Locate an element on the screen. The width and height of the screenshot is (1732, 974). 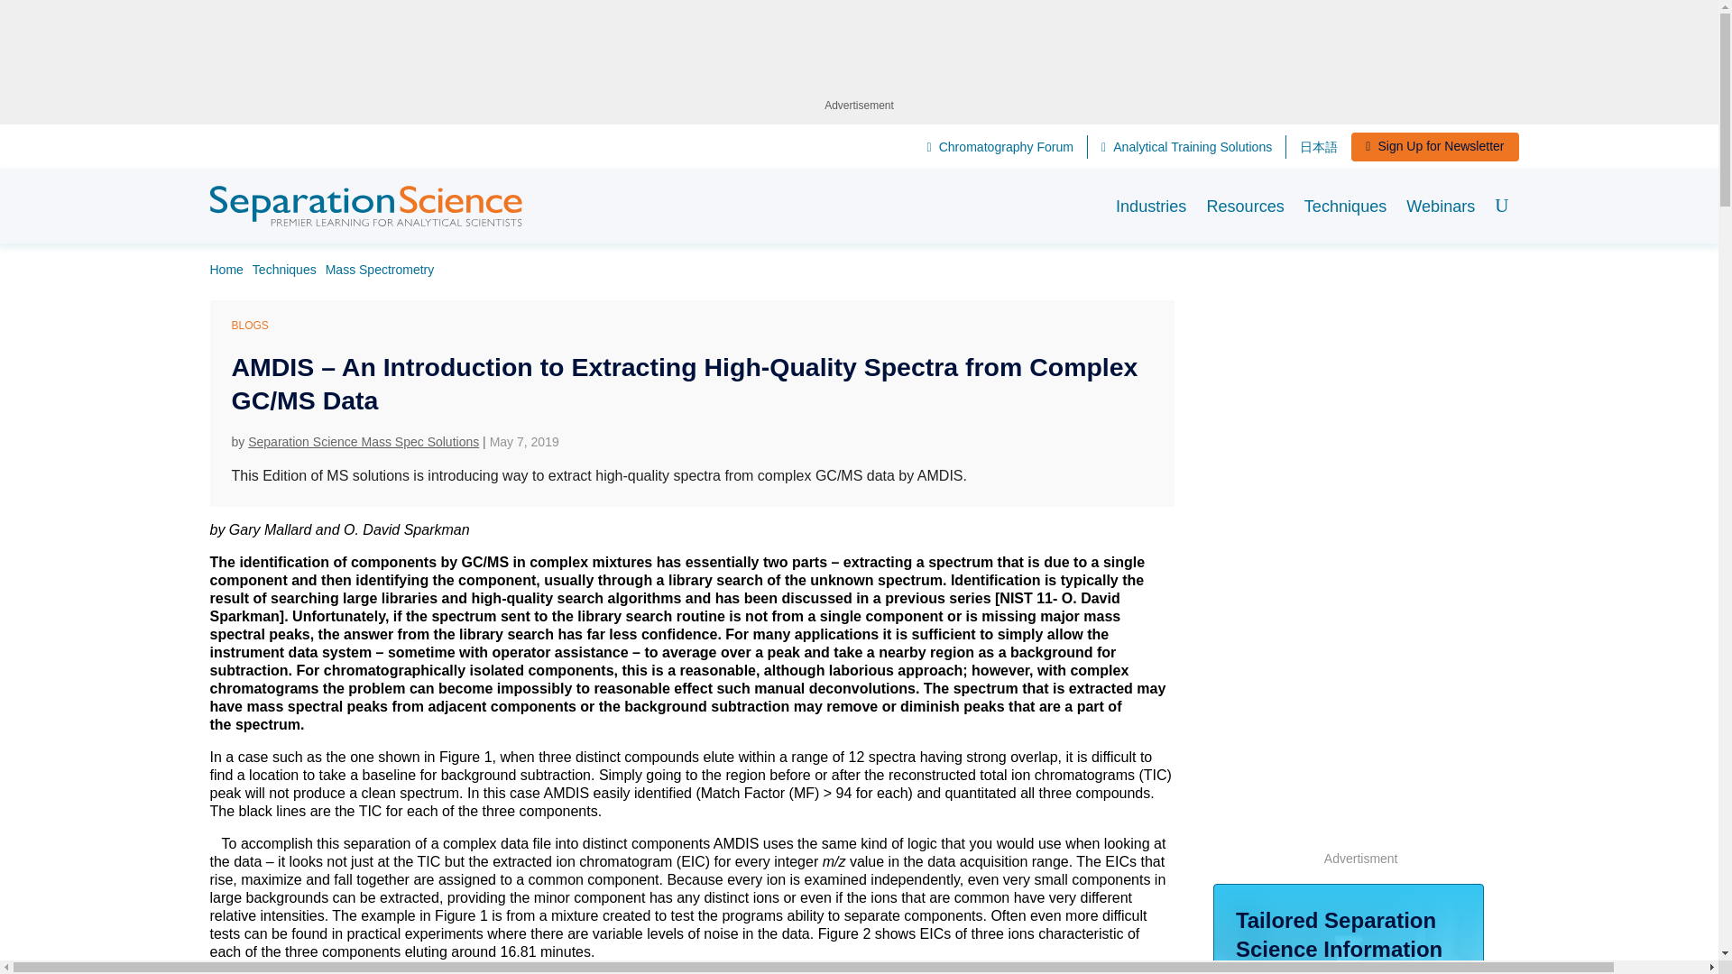
Industries is located at coordinates (1151, 206).